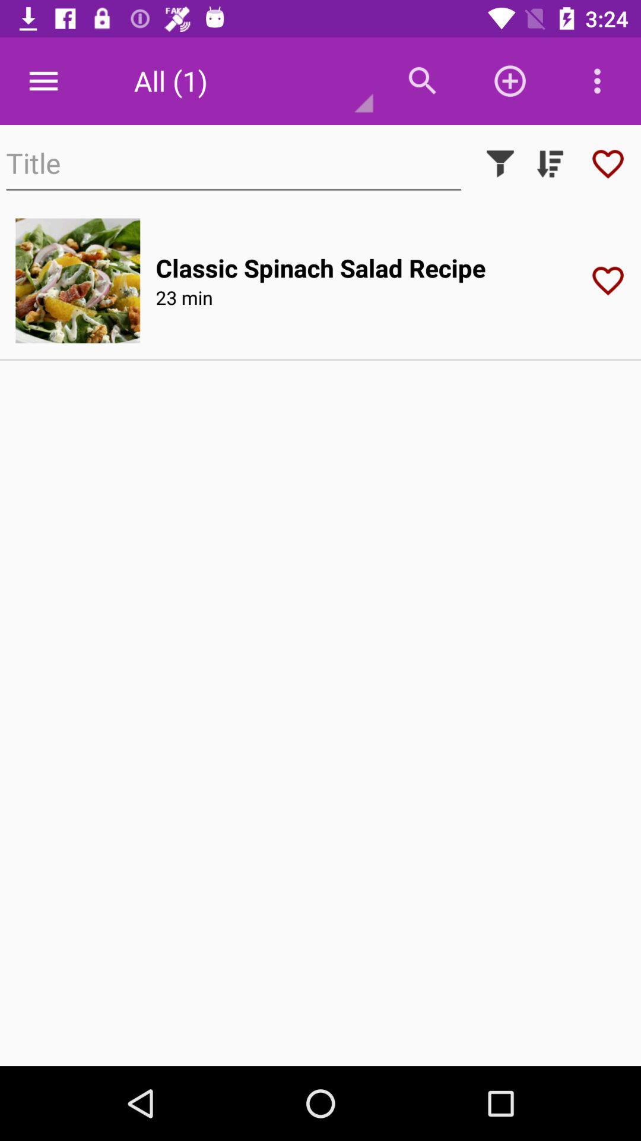  Describe the element at coordinates (184, 297) in the screenshot. I see `turn on the icon below the classic spinach salad item` at that location.